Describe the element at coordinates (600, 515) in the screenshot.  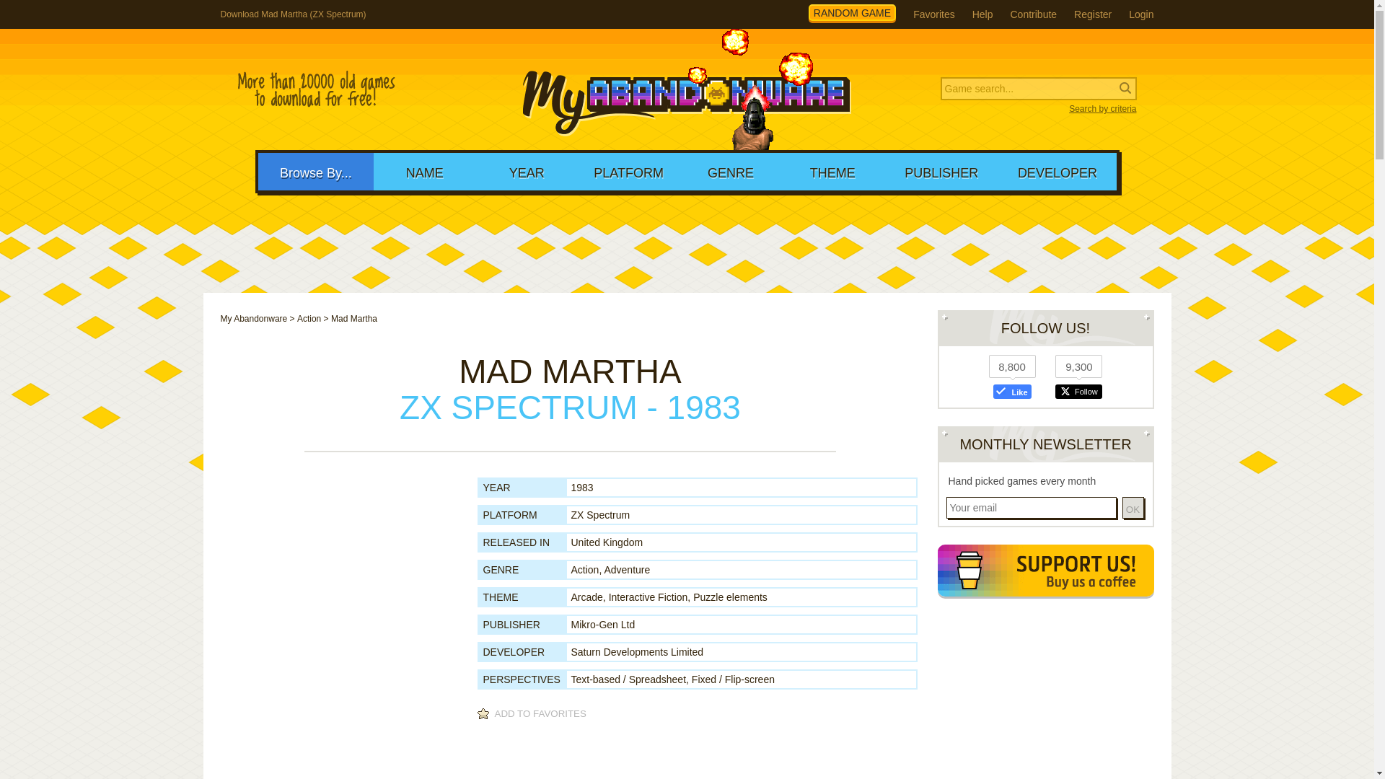
I see `ZX Spectrum` at that location.